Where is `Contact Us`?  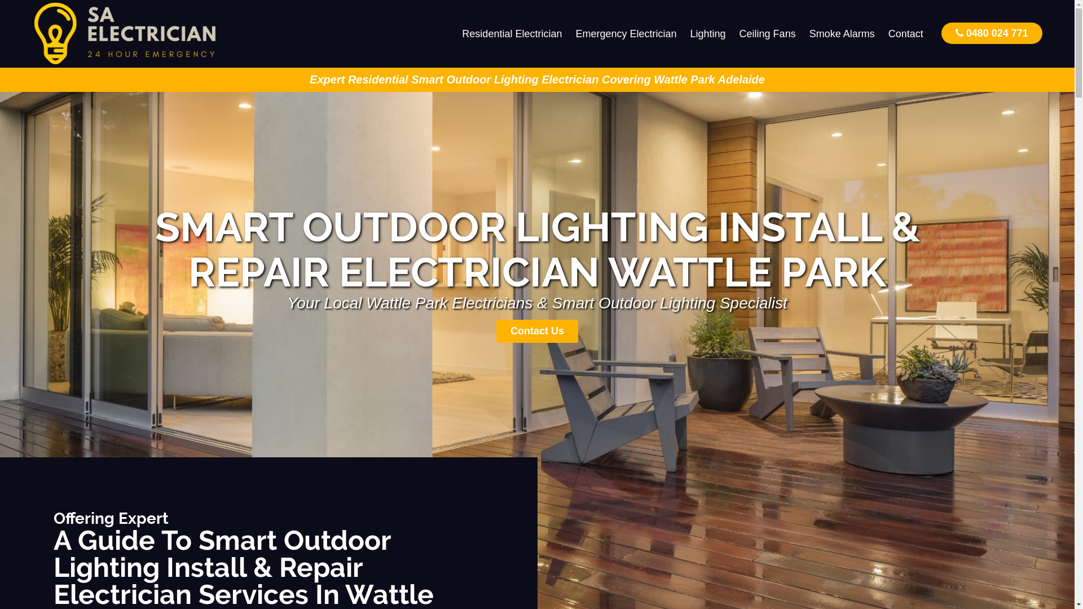 Contact Us is located at coordinates (537, 332).